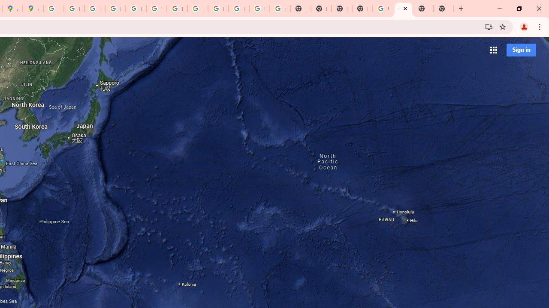 Image resolution: width=549 pixels, height=308 pixels. What do you see at coordinates (423, 9) in the screenshot?
I see `New Tab` at bounding box center [423, 9].